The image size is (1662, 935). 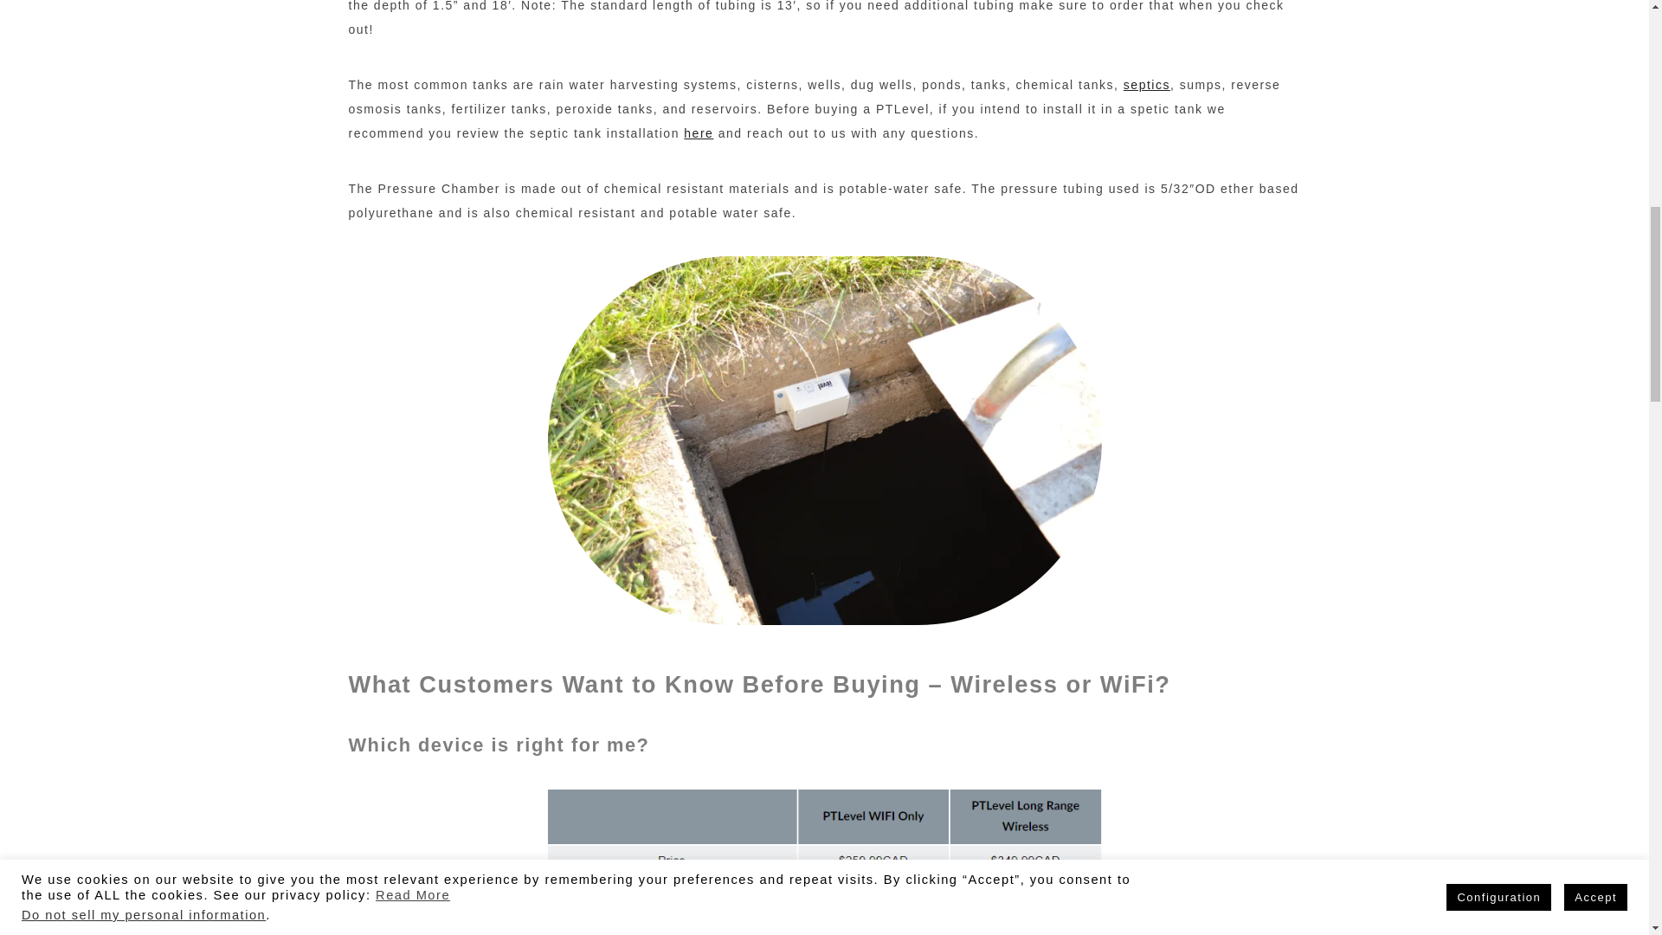 I want to click on here, so click(x=698, y=133).